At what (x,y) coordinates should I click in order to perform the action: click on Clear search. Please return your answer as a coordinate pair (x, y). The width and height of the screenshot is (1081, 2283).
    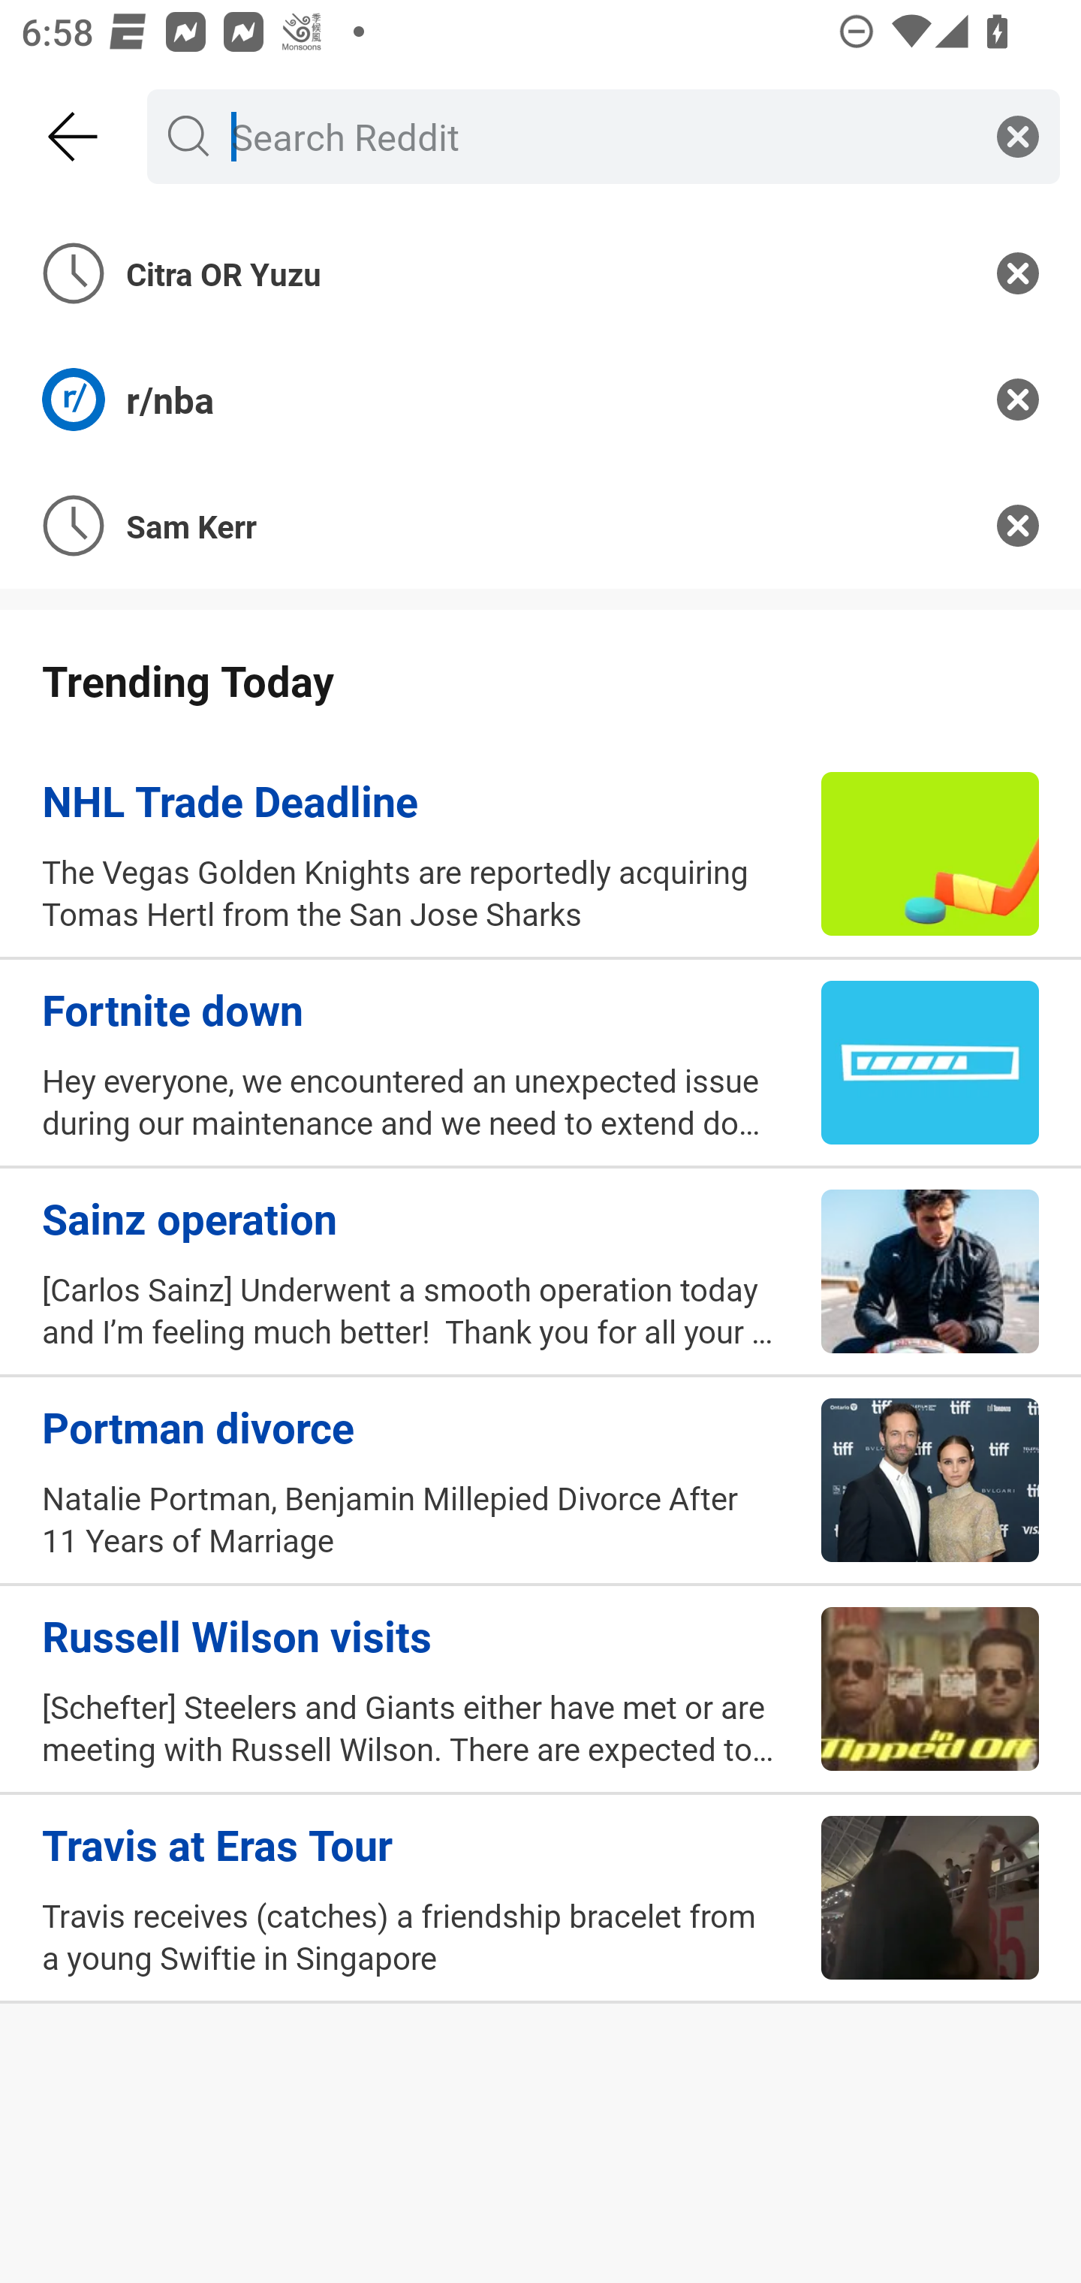
    Looking at the image, I should click on (1018, 135).